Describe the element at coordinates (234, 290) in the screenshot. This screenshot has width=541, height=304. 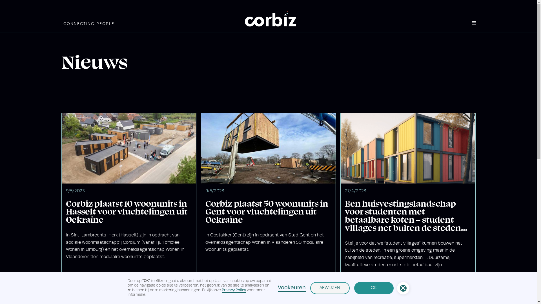
I see `Privacy Policy` at that location.